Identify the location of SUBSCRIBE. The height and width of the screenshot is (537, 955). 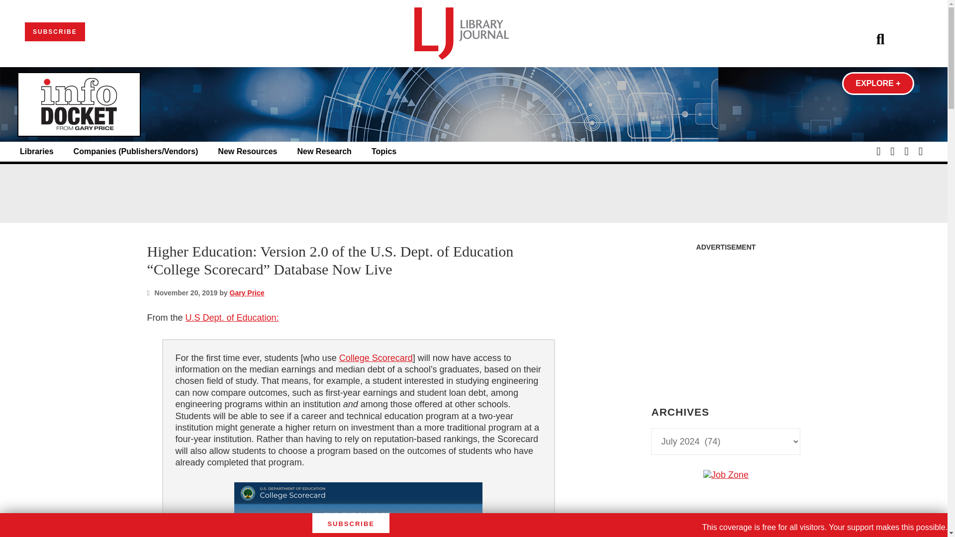
(55, 32).